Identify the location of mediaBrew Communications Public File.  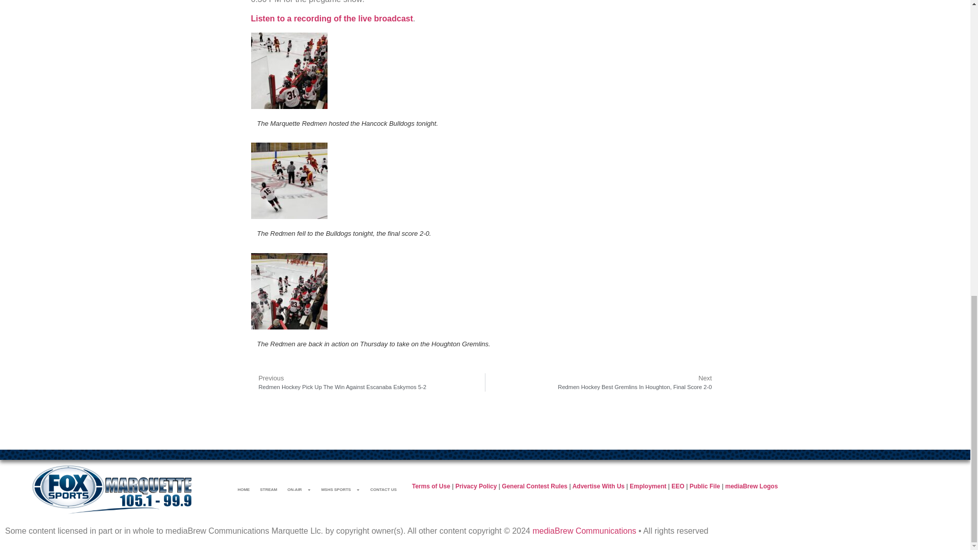
(704, 486).